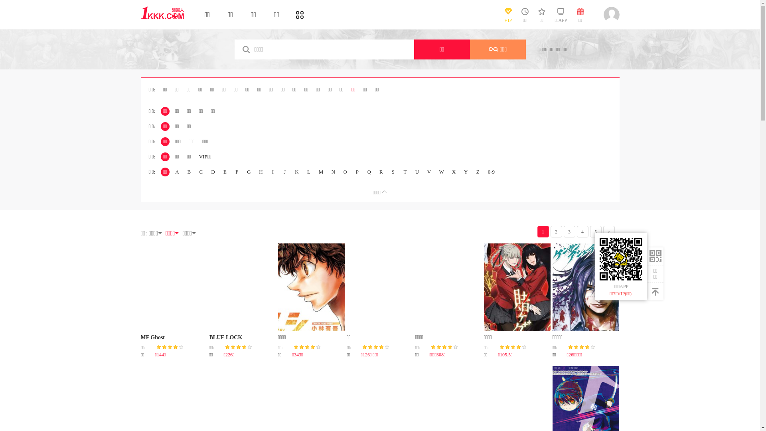 The image size is (766, 431). I want to click on Q, so click(369, 172).